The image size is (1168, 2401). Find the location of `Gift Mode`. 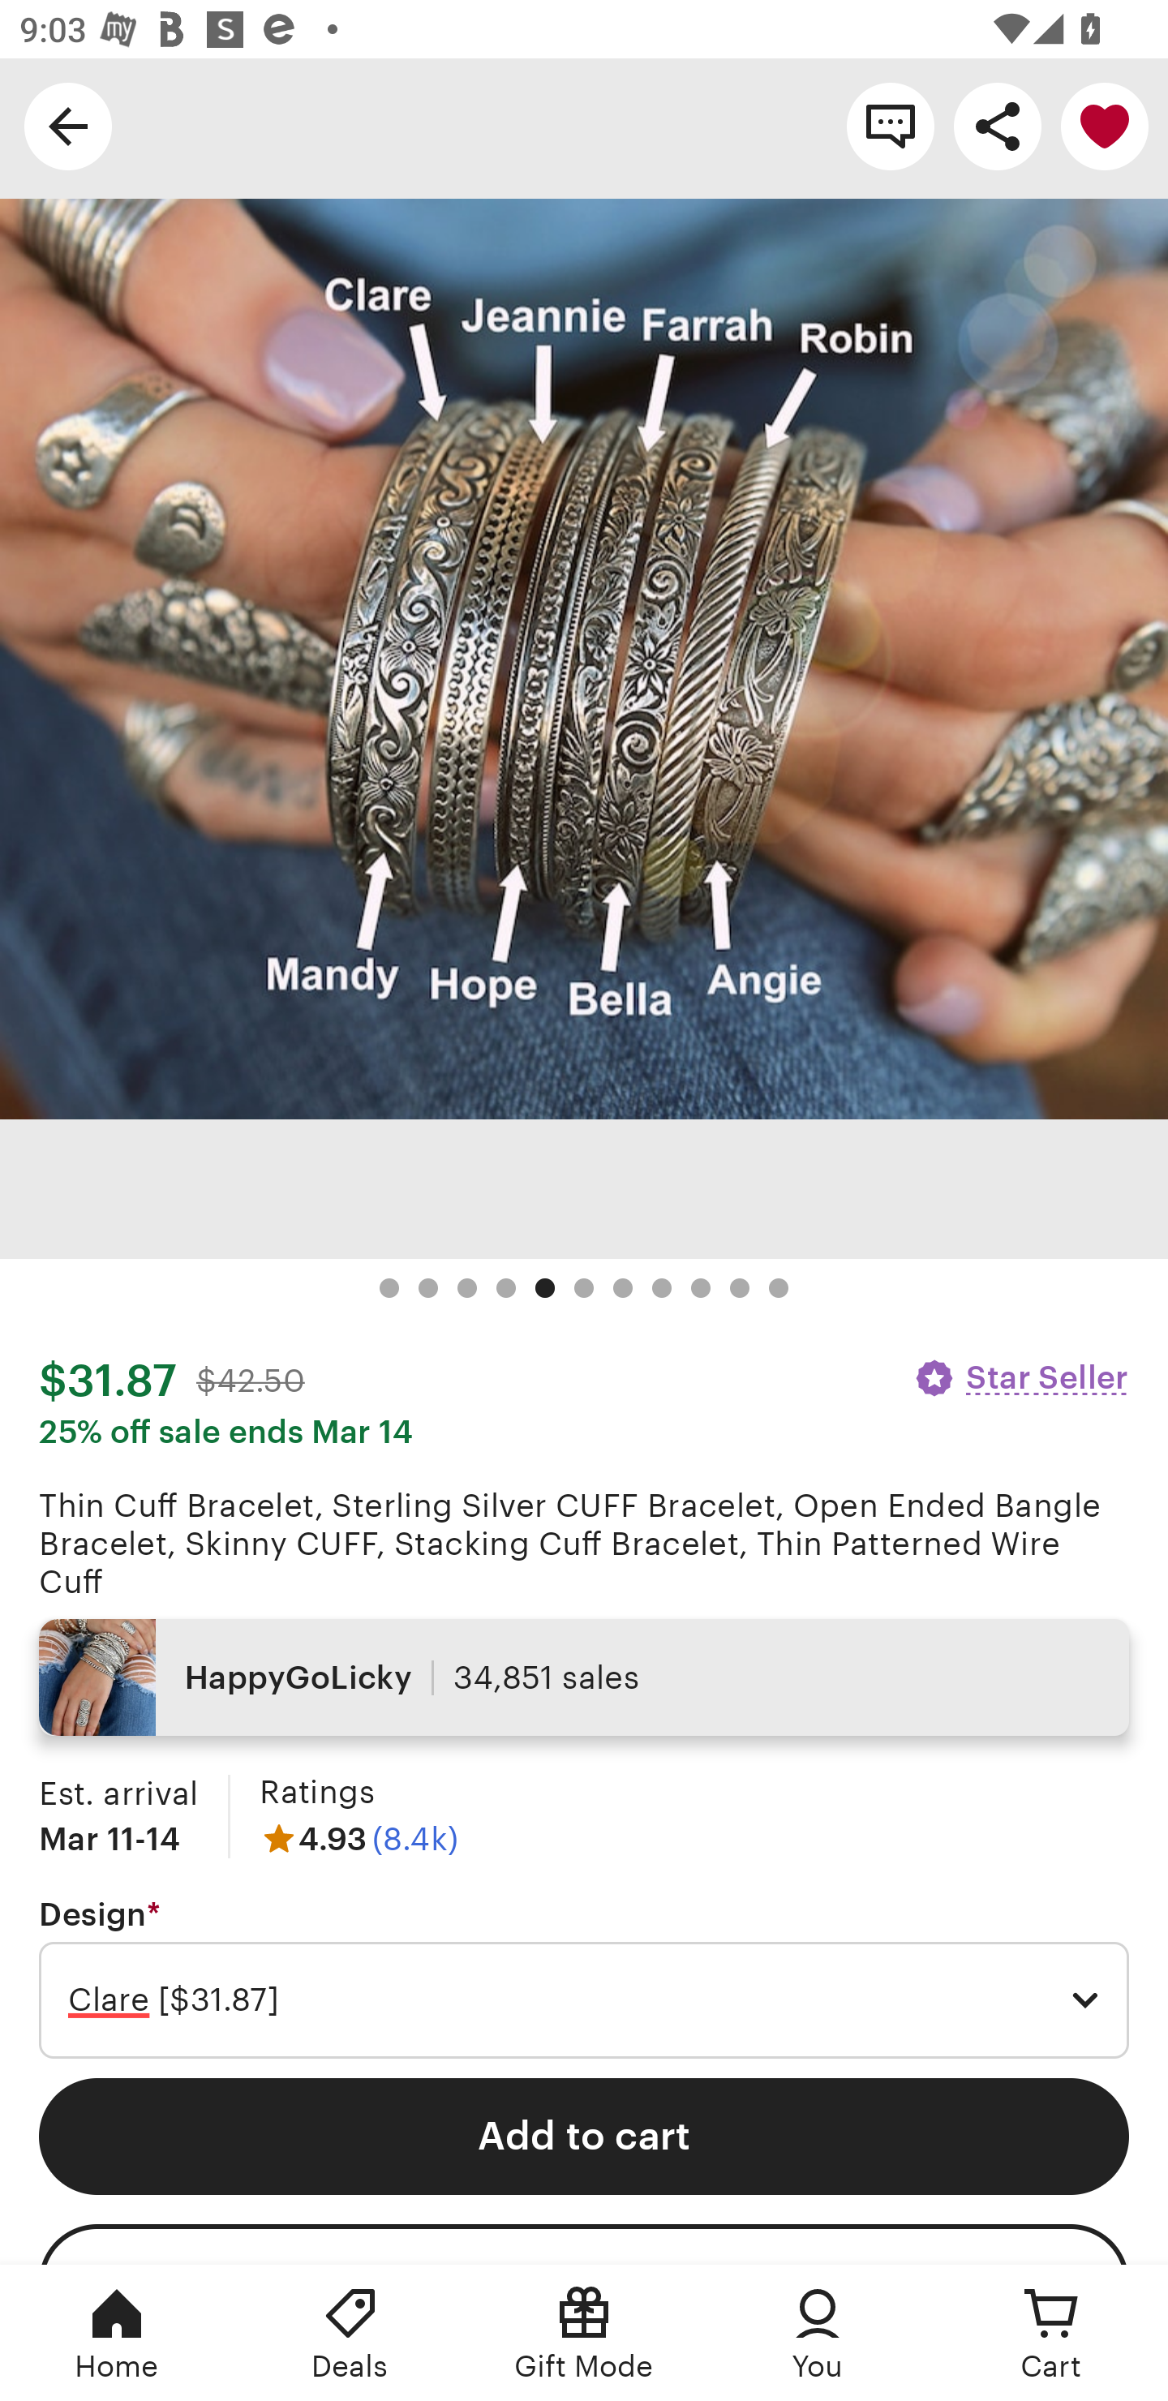

Gift Mode is located at coordinates (584, 2333).